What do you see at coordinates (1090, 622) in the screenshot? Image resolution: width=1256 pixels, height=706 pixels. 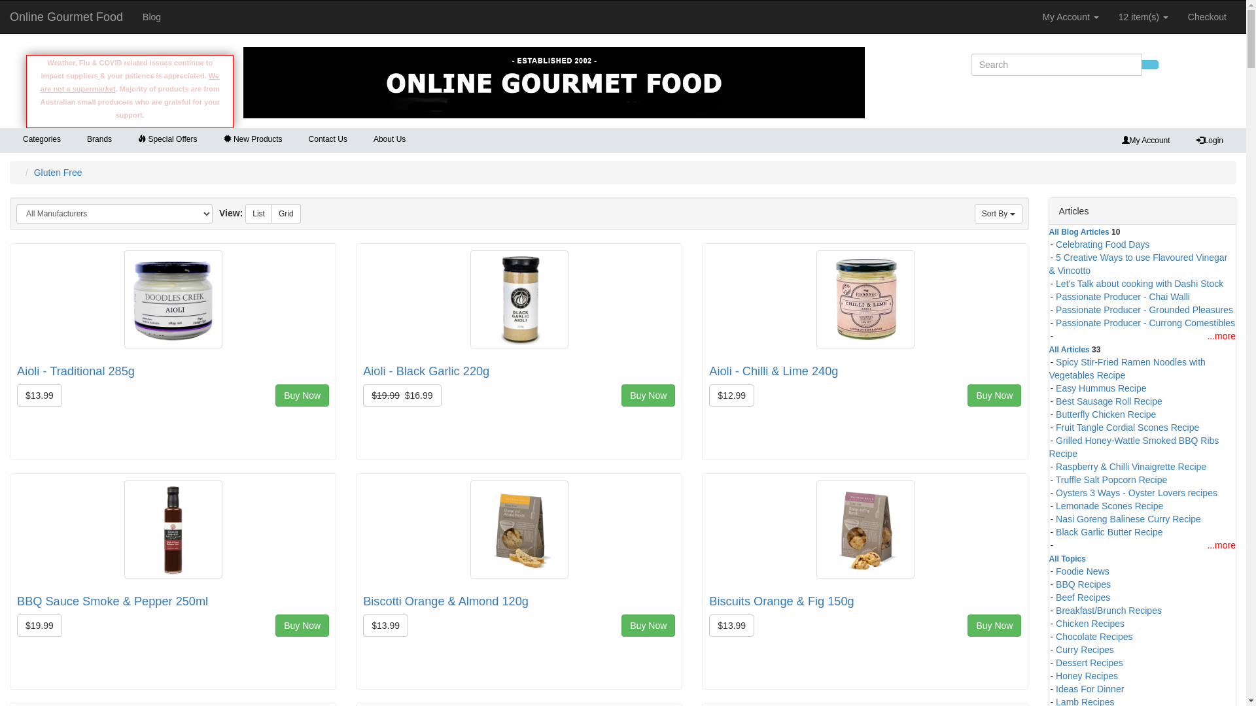 I see `Chicken Recipes` at bounding box center [1090, 622].